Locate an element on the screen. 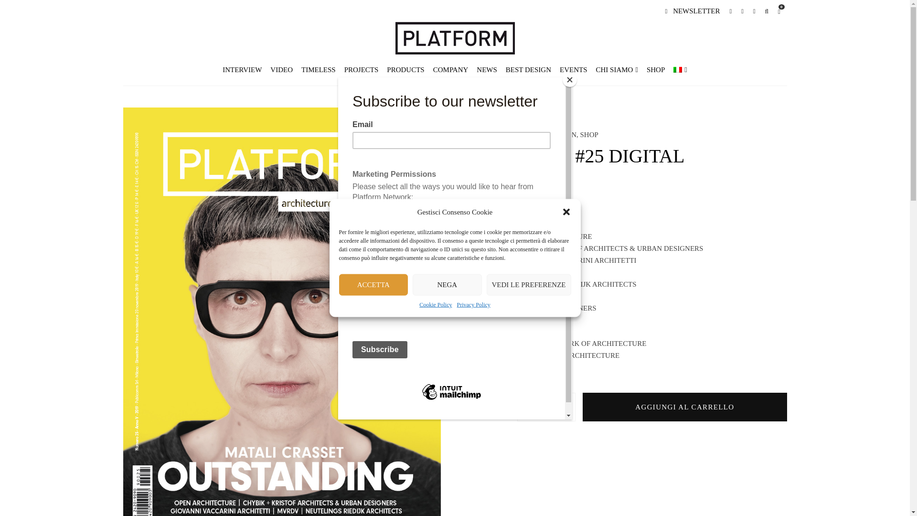 This screenshot has width=917, height=516. NEWSLETTER is located at coordinates (692, 11).